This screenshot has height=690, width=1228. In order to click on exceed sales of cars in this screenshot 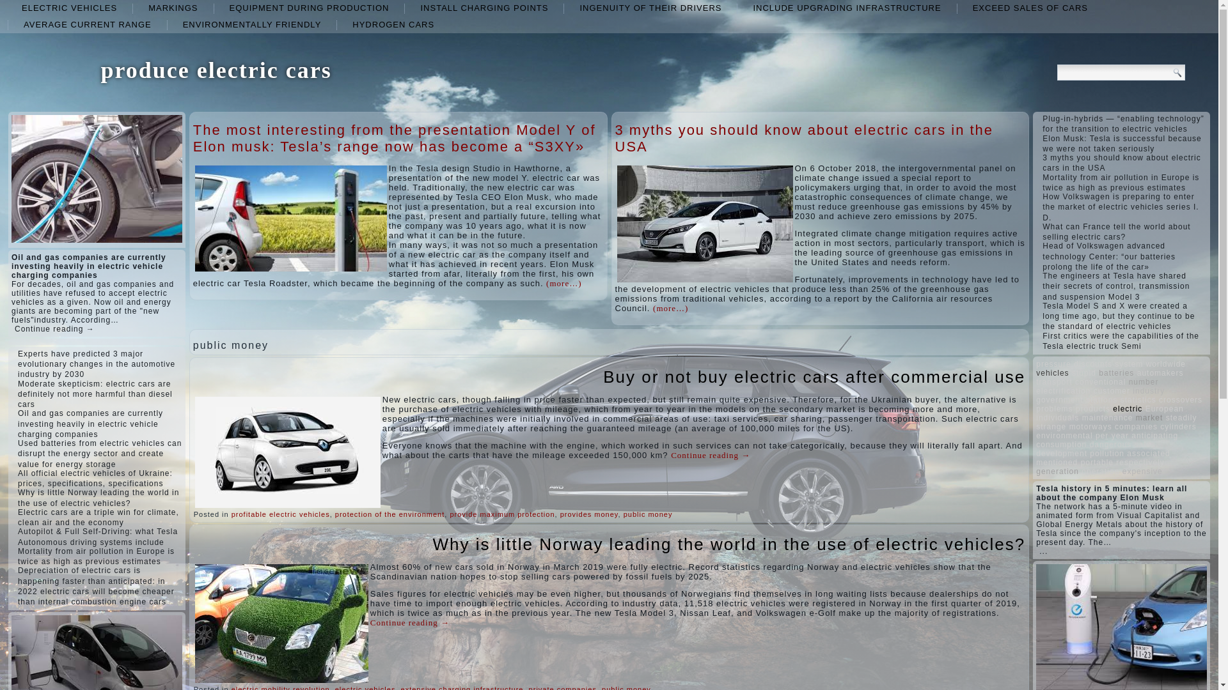, I will do `click(1030, 8)`.